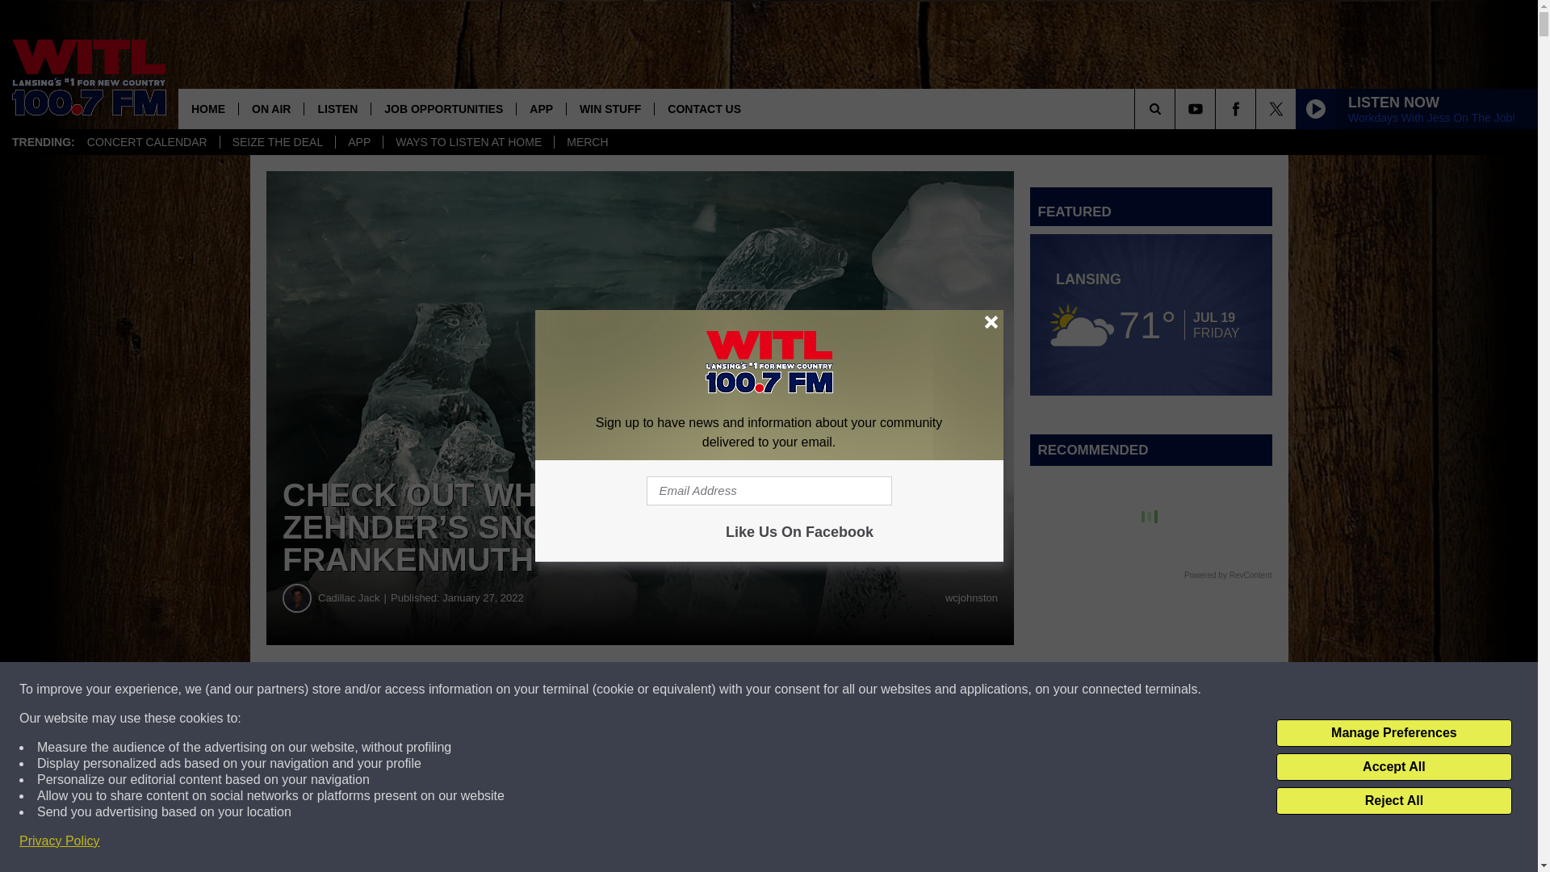  Describe the element at coordinates (1177, 108) in the screenshot. I see `SEARCH` at that location.